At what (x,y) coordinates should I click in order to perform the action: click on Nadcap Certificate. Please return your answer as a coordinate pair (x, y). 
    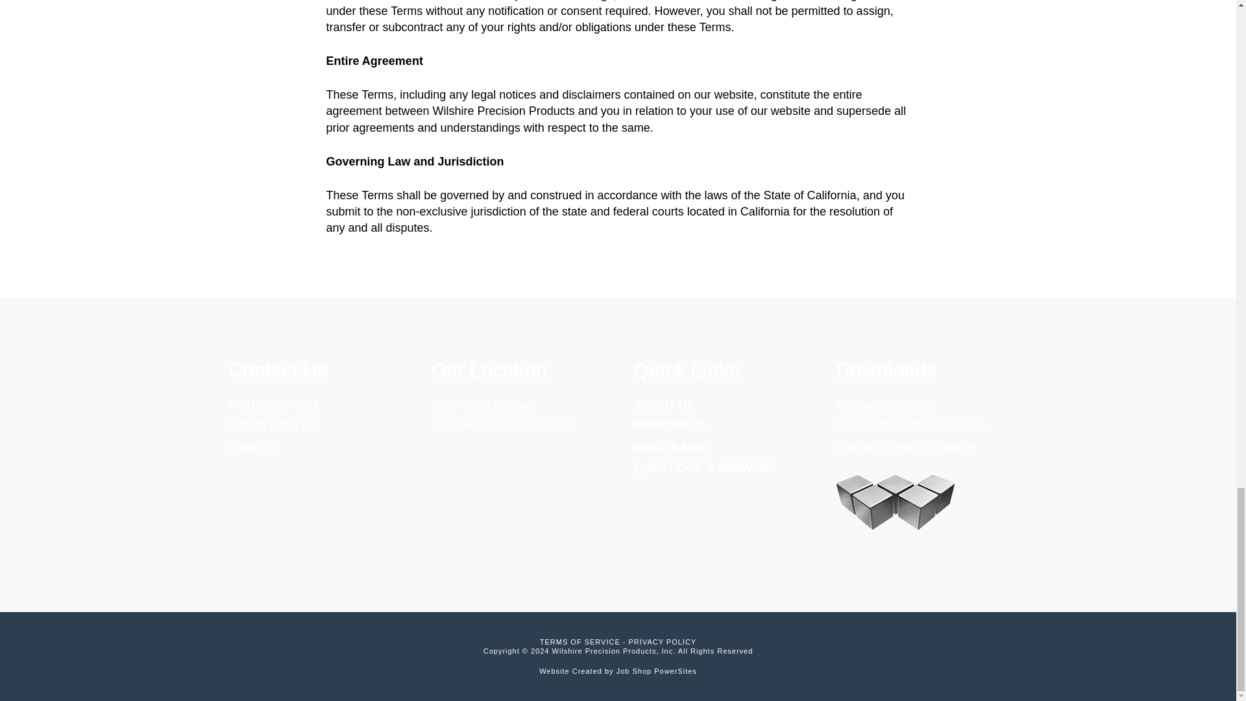
    Looking at the image, I should click on (884, 405).